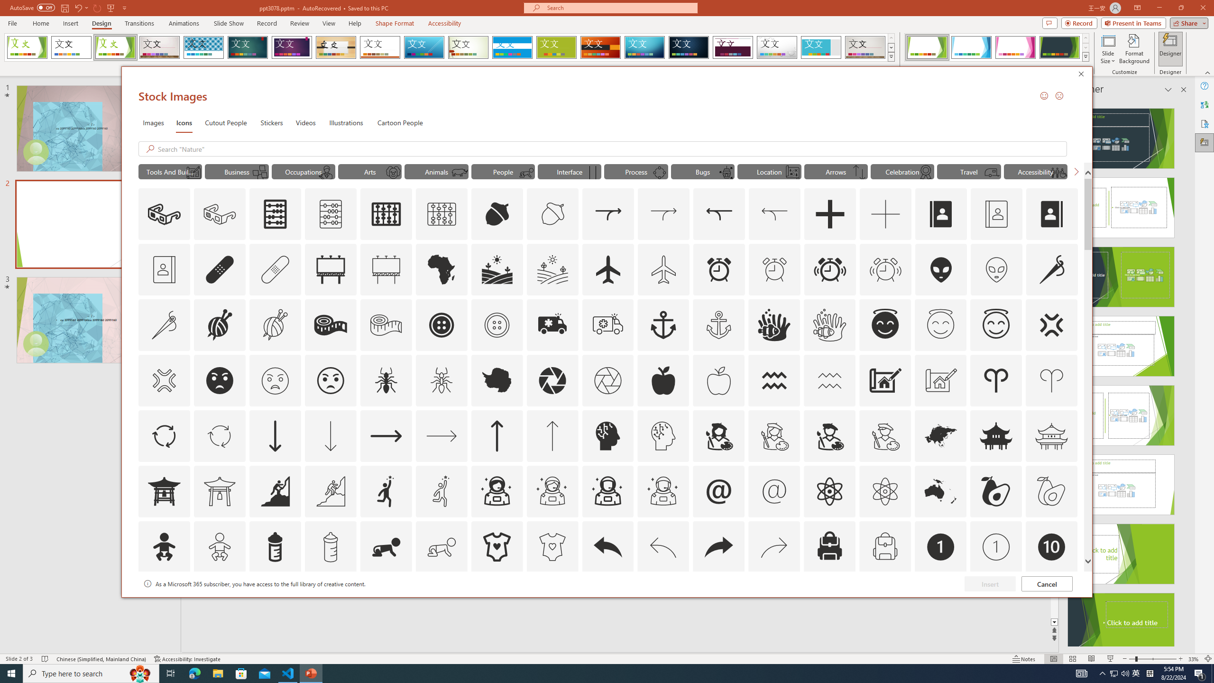 Image resolution: width=1214 pixels, height=683 pixels. Describe the element at coordinates (821, 47) in the screenshot. I see `Frame` at that location.